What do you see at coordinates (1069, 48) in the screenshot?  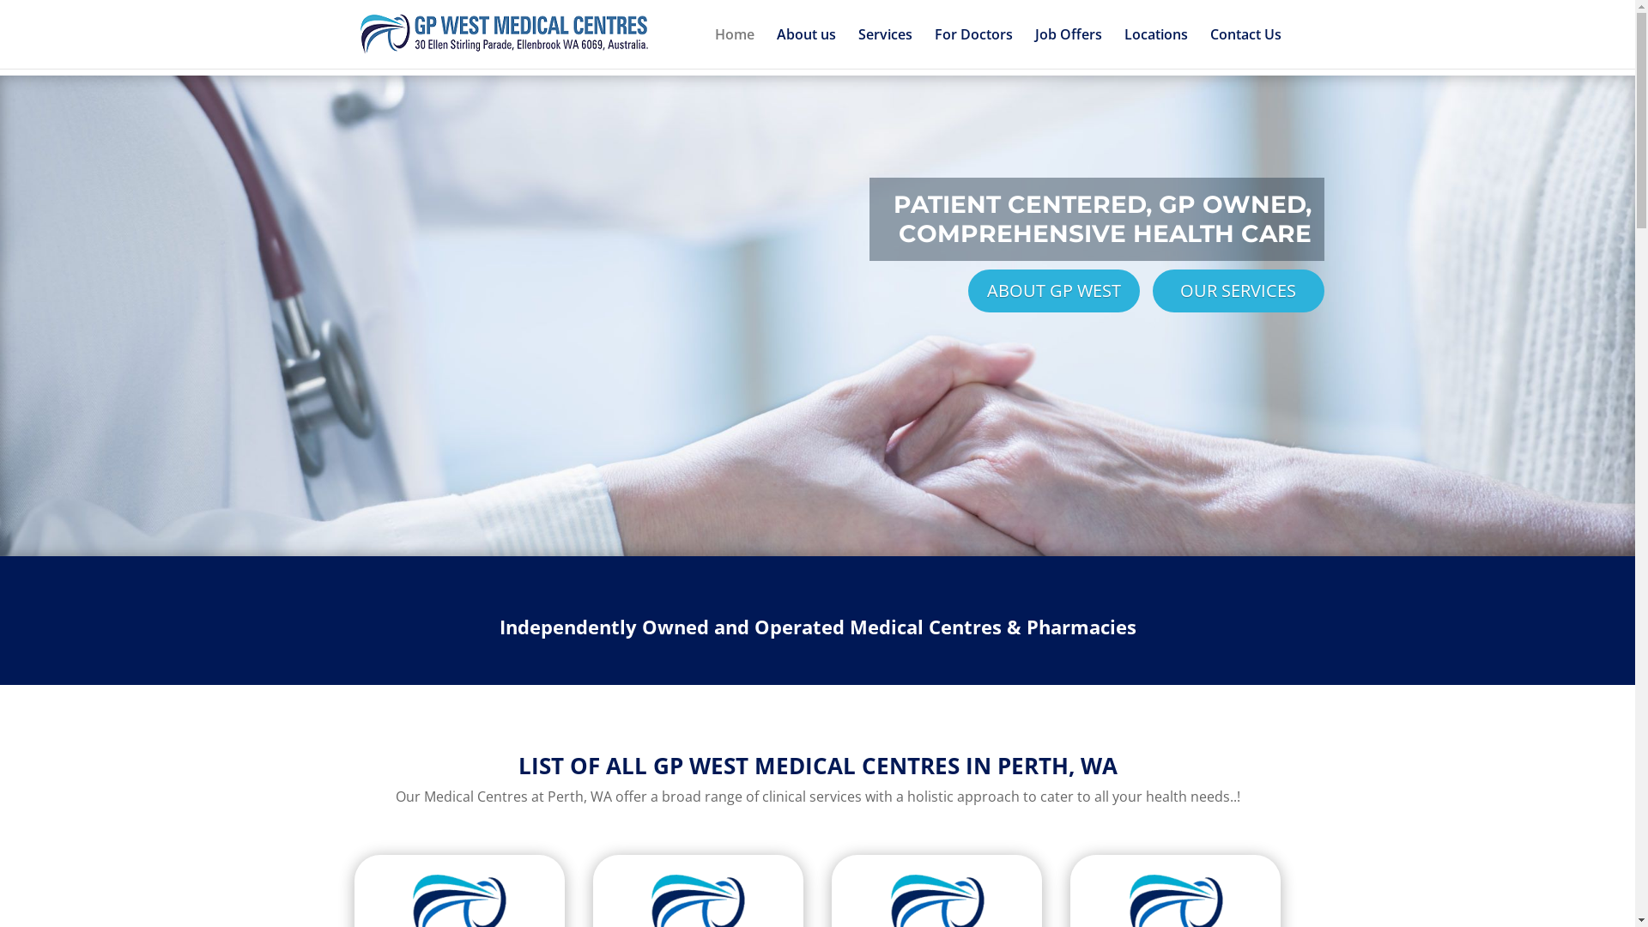 I see `Job Offers` at bounding box center [1069, 48].